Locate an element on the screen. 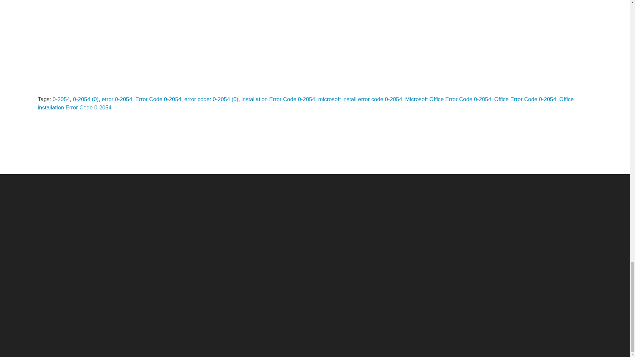  Post Comment is located at coordinates (72, 75).